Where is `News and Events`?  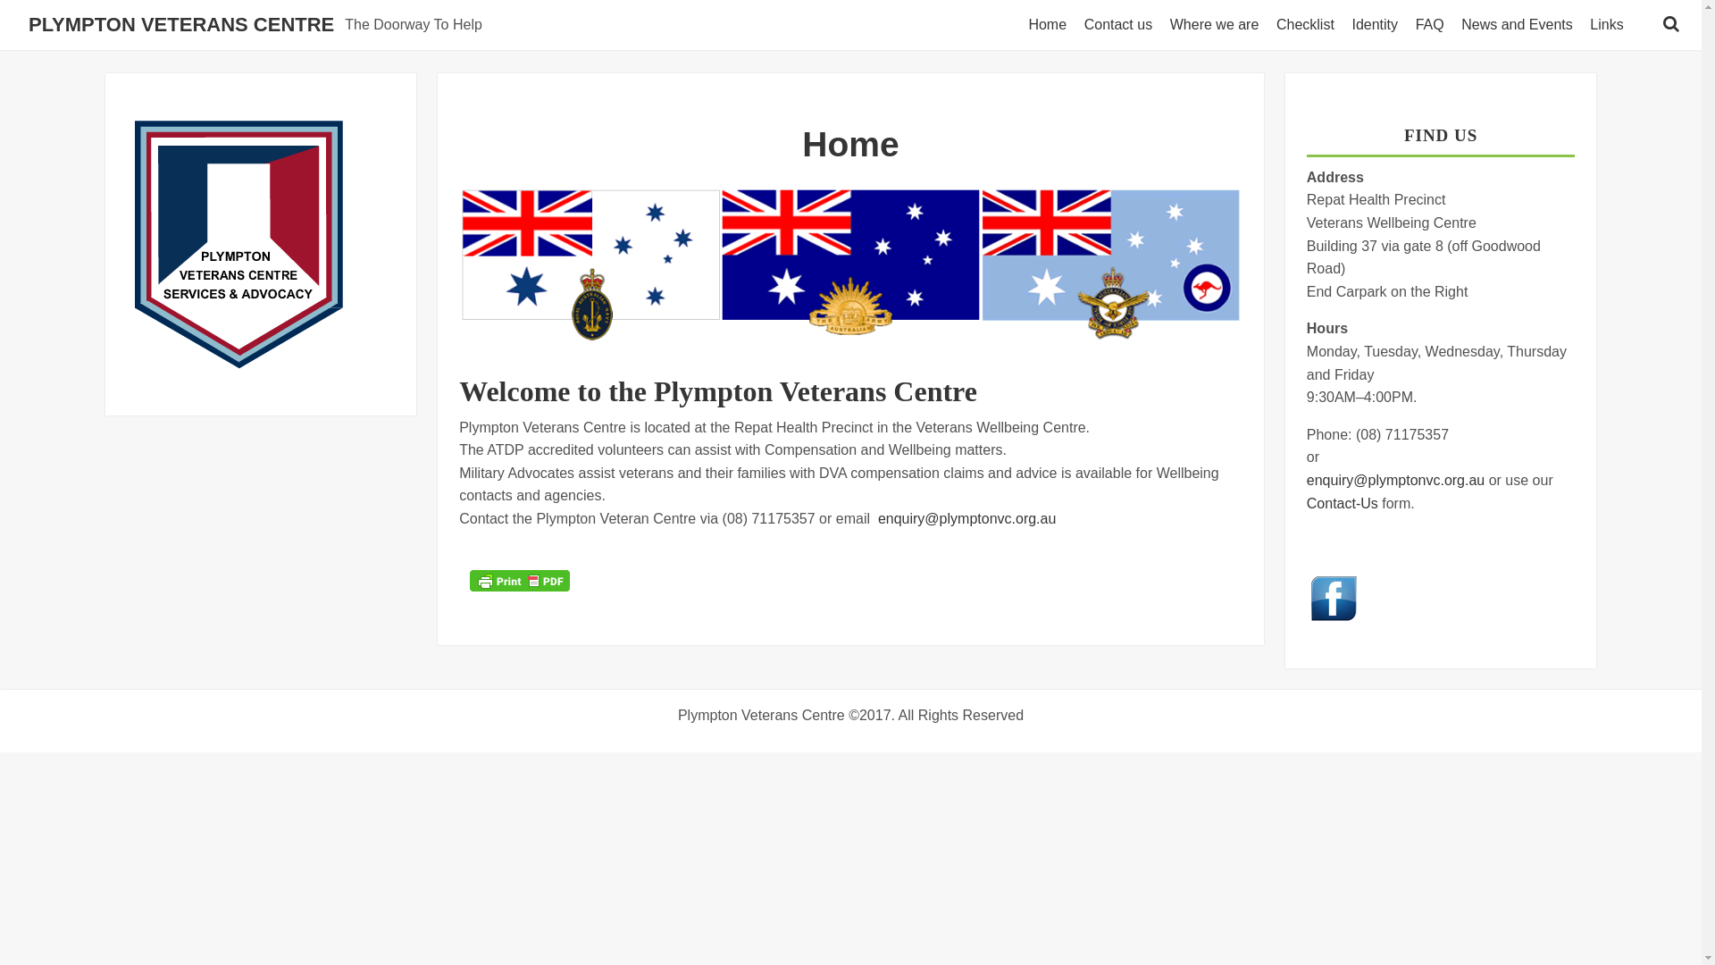
News and Events is located at coordinates (1520, 25).